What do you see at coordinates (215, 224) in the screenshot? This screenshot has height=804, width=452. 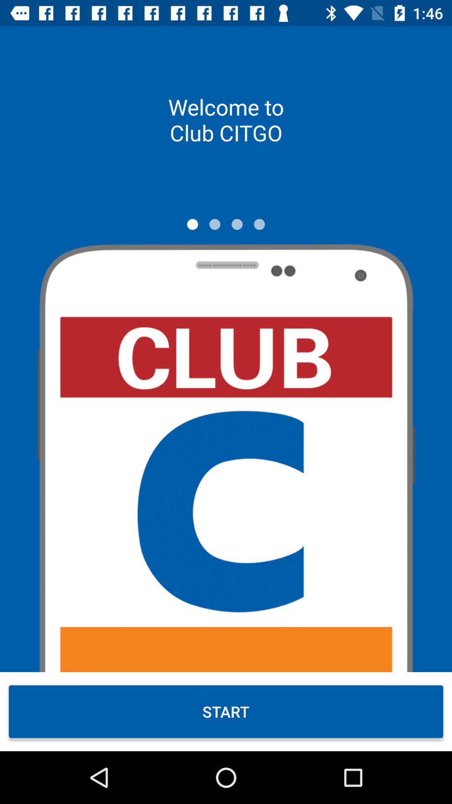 I see `skip to next page` at bounding box center [215, 224].